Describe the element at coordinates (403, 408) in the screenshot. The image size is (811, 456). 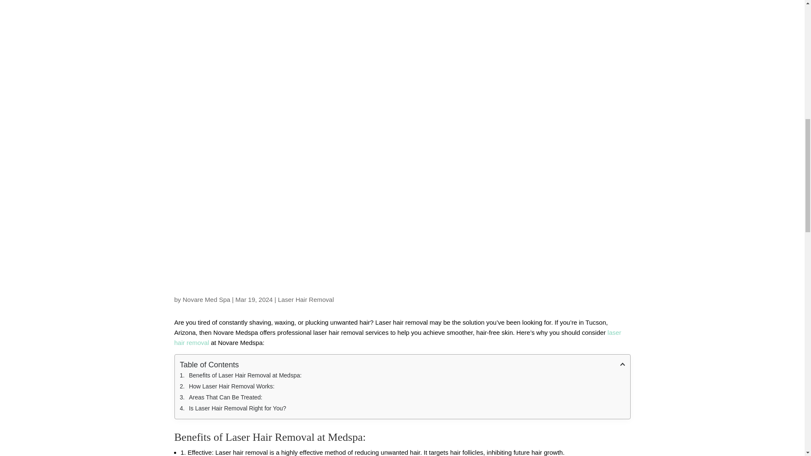
I see `Is Laser Hair Removal Right for You?` at that location.